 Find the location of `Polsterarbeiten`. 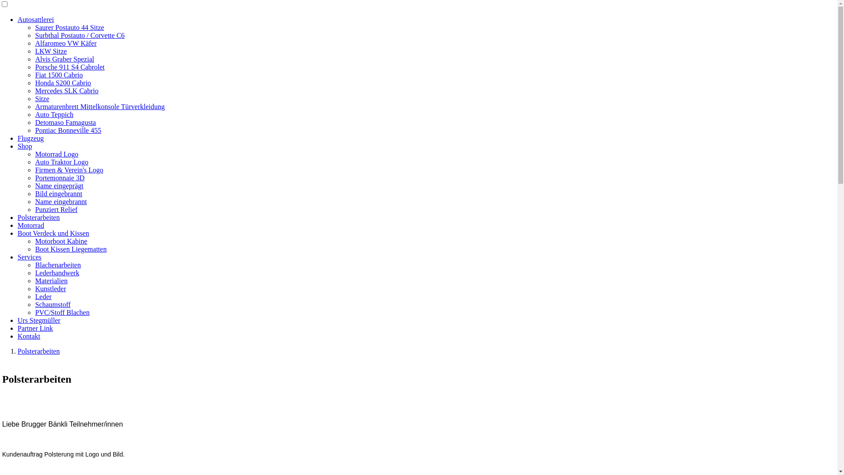

Polsterarbeiten is located at coordinates (39, 351).